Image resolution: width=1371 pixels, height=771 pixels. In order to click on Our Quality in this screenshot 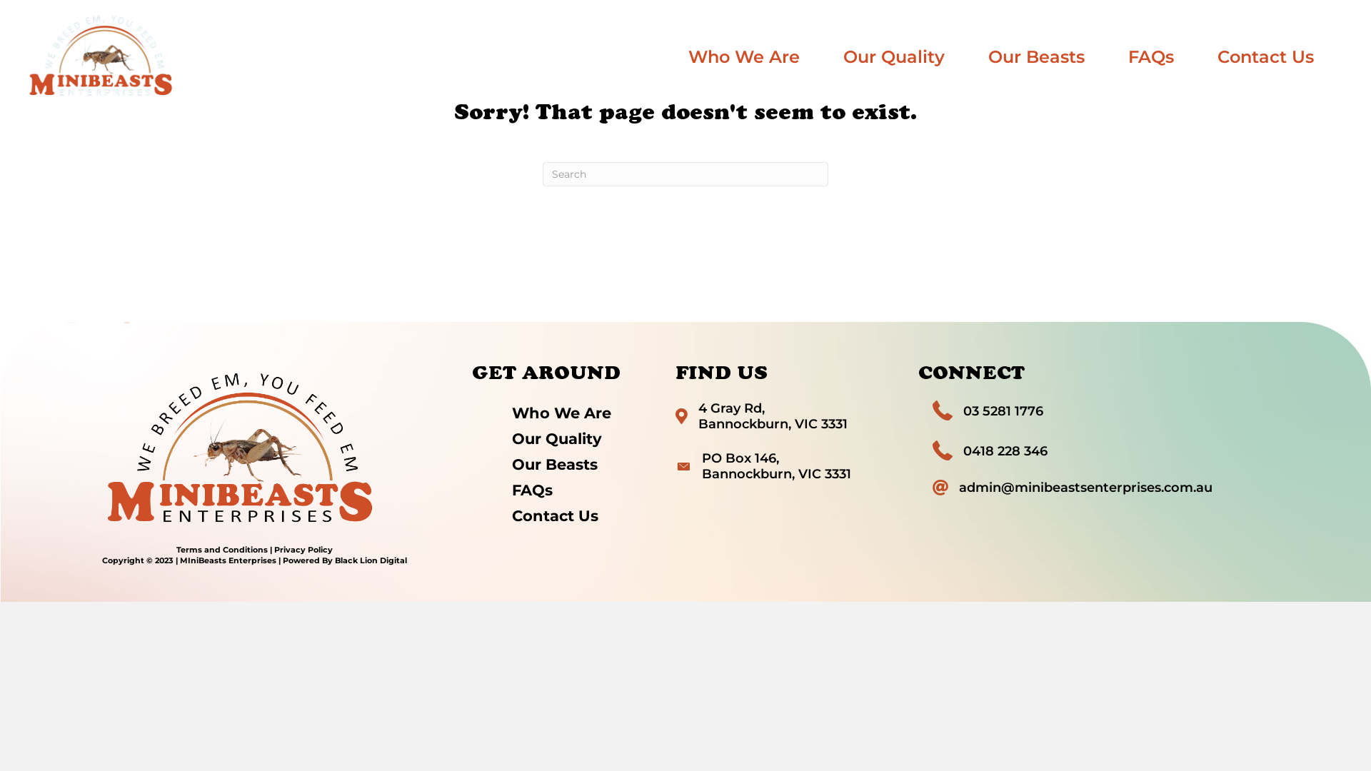, I will do `click(574, 438)`.